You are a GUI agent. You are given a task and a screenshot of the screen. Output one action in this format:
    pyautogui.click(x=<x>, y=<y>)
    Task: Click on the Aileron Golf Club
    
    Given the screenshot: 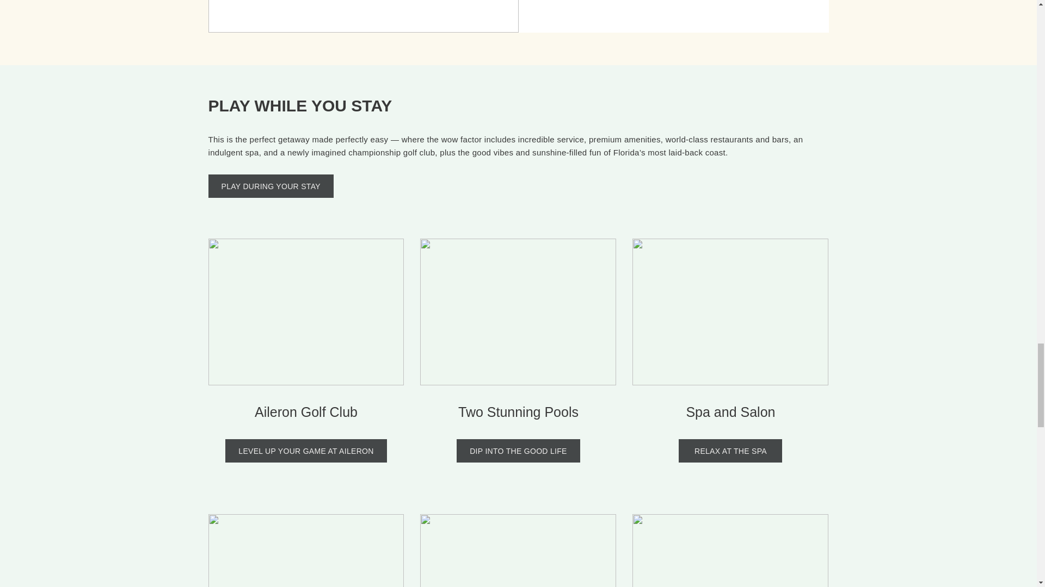 What is the action you would take?
    pyautogui.click(x=306, y=412)
    